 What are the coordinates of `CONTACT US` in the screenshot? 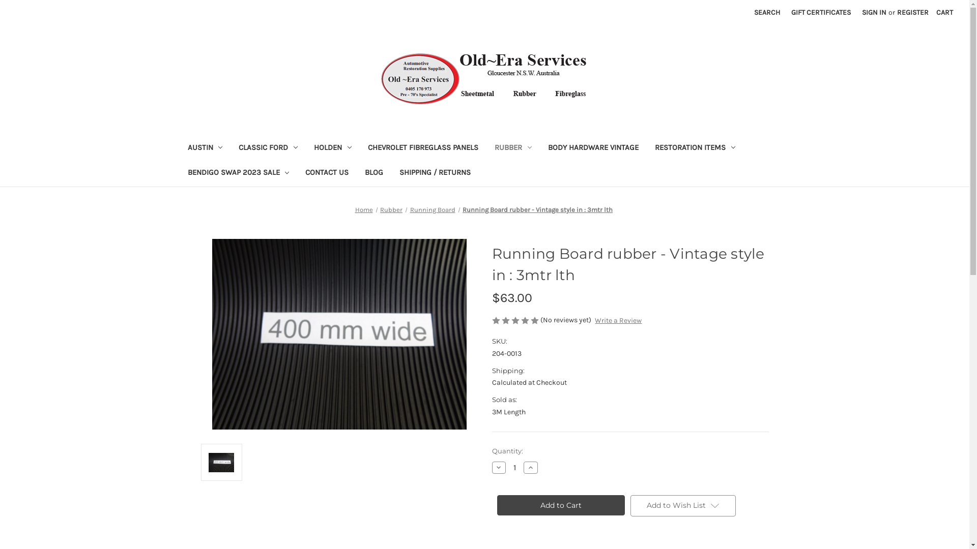 It's located at (327, 174).